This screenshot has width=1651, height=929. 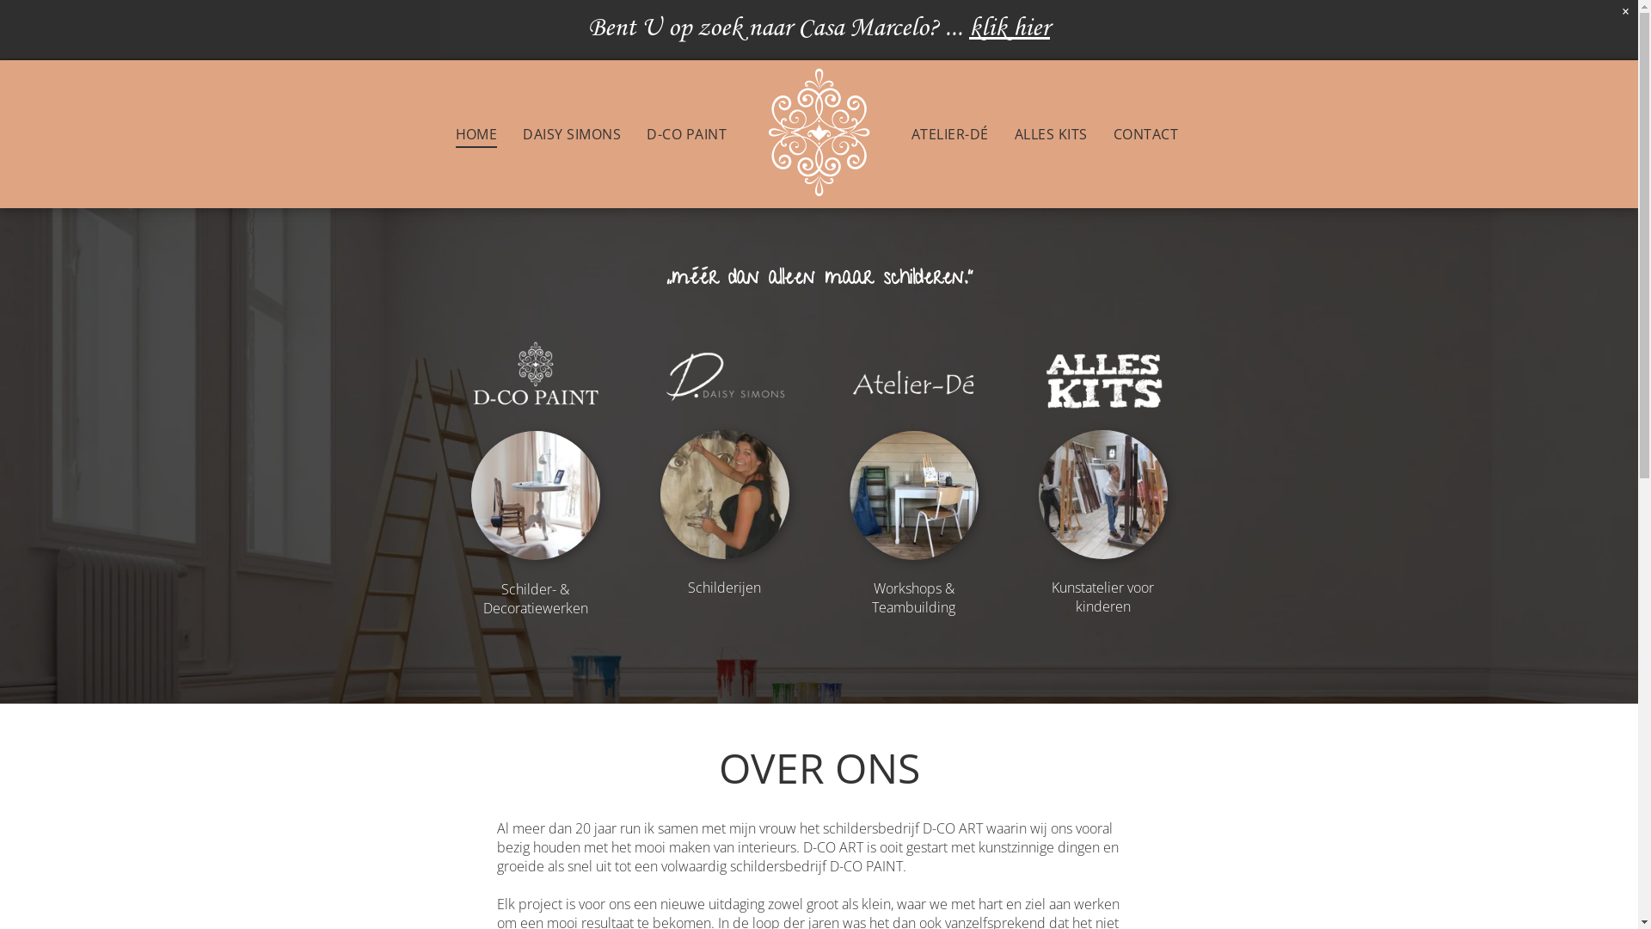 What do you see at coordinates (1010, 30) in the screenshot?
I see `klik hier` at bounding box center [1010, 30].